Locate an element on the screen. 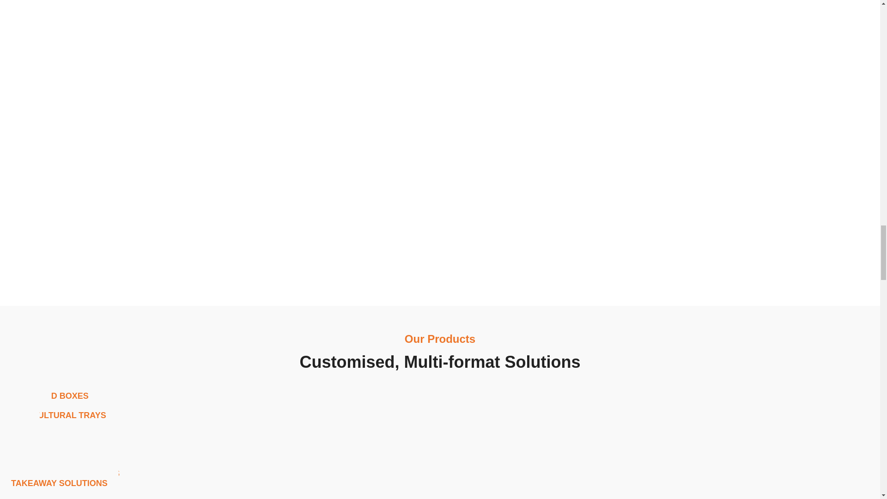 This screenshot has height=499, width=887. Main page 10 is located at coordinates (26, 446).